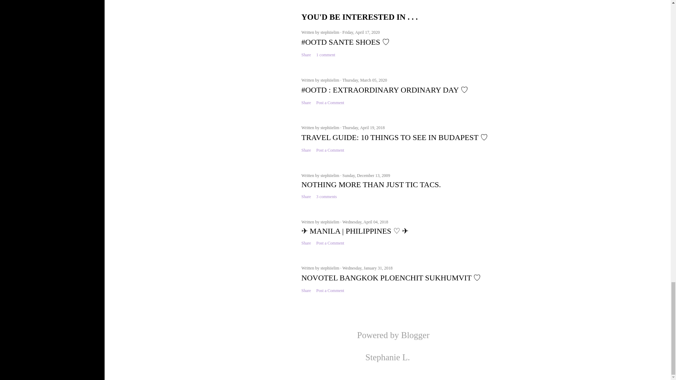 The width and height of the screenshot is (676, 380). What do you see at coordinates (326, 55) in the screenshot?
I see `1 comment` at bounding box center [326, 55].